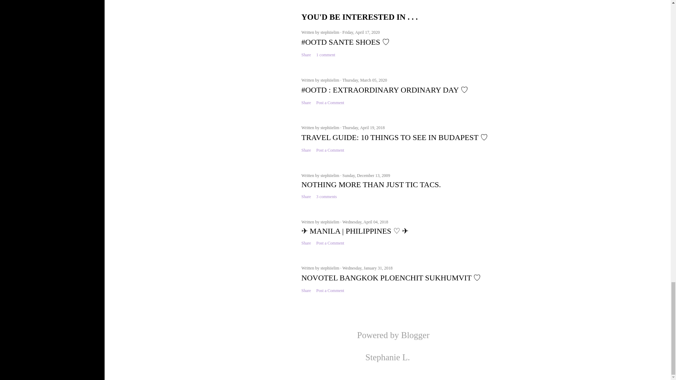 The width and height of the screenshot is (676, 380). What do you see at coordinates (326, 55) in the screenshot?
I see `1 comment` at bounding box center [326, 55].